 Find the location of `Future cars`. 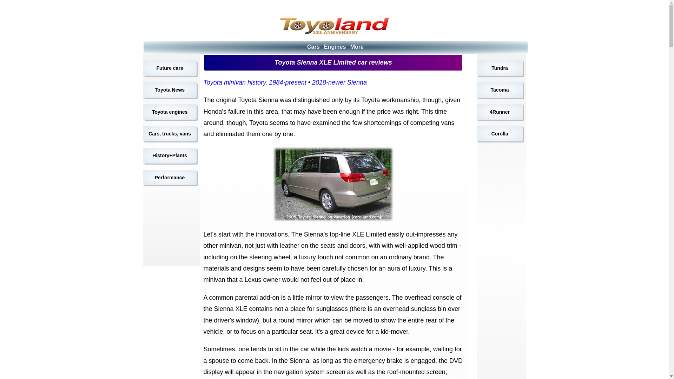

Future cars is located at coordinates (170, 68).